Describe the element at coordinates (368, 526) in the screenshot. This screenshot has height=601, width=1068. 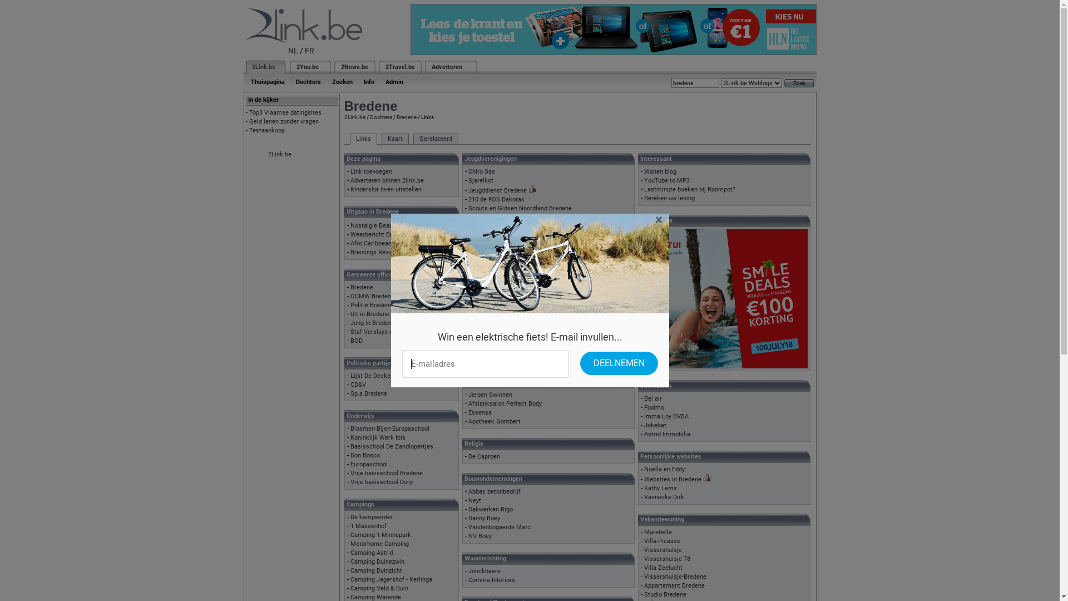
I see `'t Massenhof` at that location.